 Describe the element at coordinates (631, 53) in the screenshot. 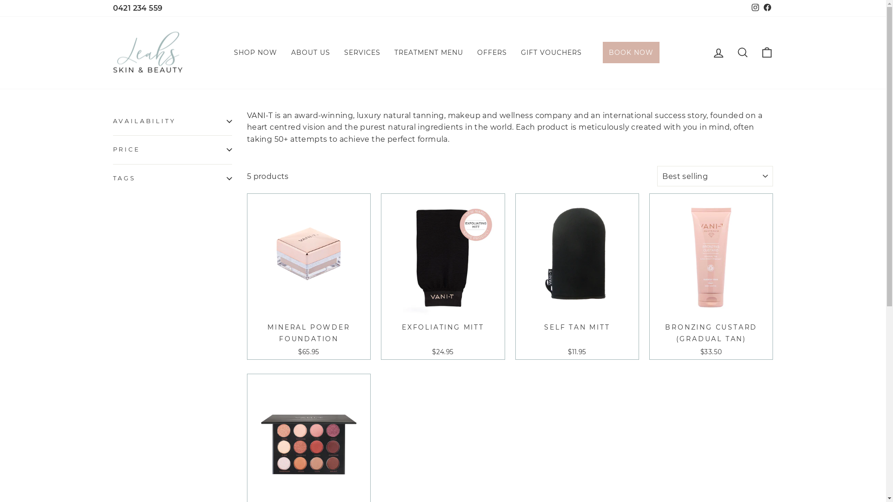

I see `BOOK NOW` at that location.